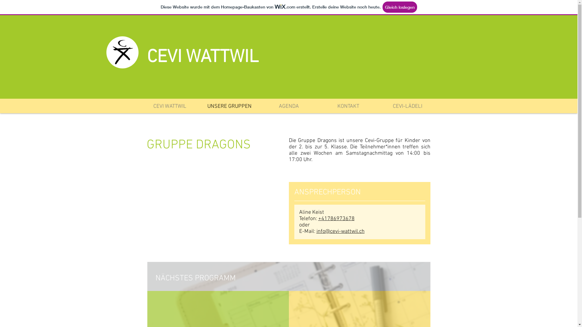 The height and width of the screenshot is (327, 582). What do you see at coordinates (229, 107) in the screenshot?
I see `UNSERE GRUPPEN` at bounding box center [229, 107].